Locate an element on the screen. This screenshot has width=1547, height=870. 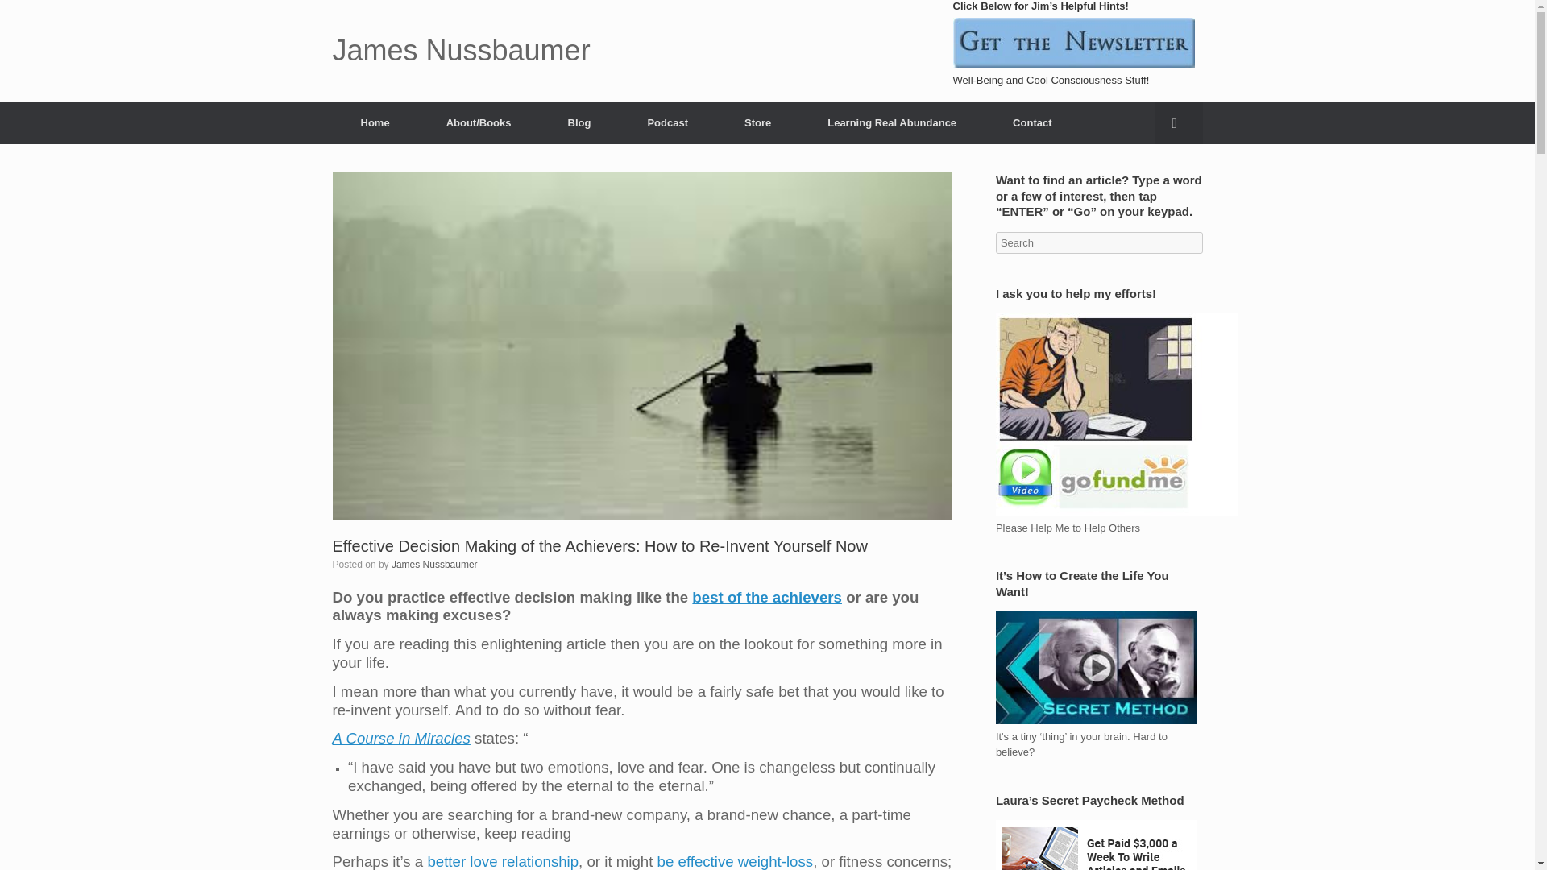
better love relationship is located at coordinates (503, 862).